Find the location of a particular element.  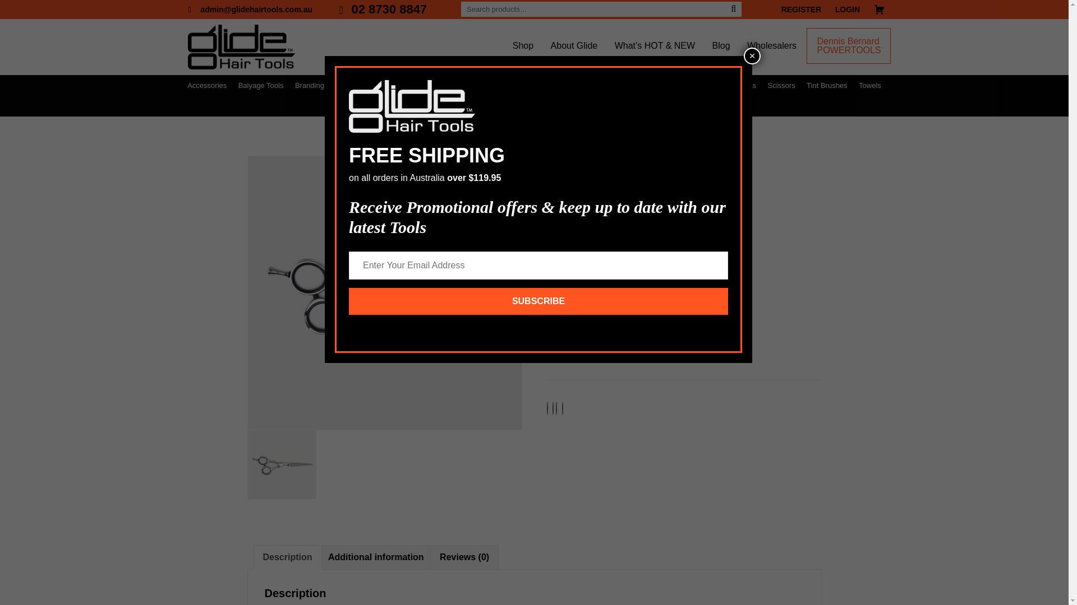

REGISTER is located at coordinates (802, 10).